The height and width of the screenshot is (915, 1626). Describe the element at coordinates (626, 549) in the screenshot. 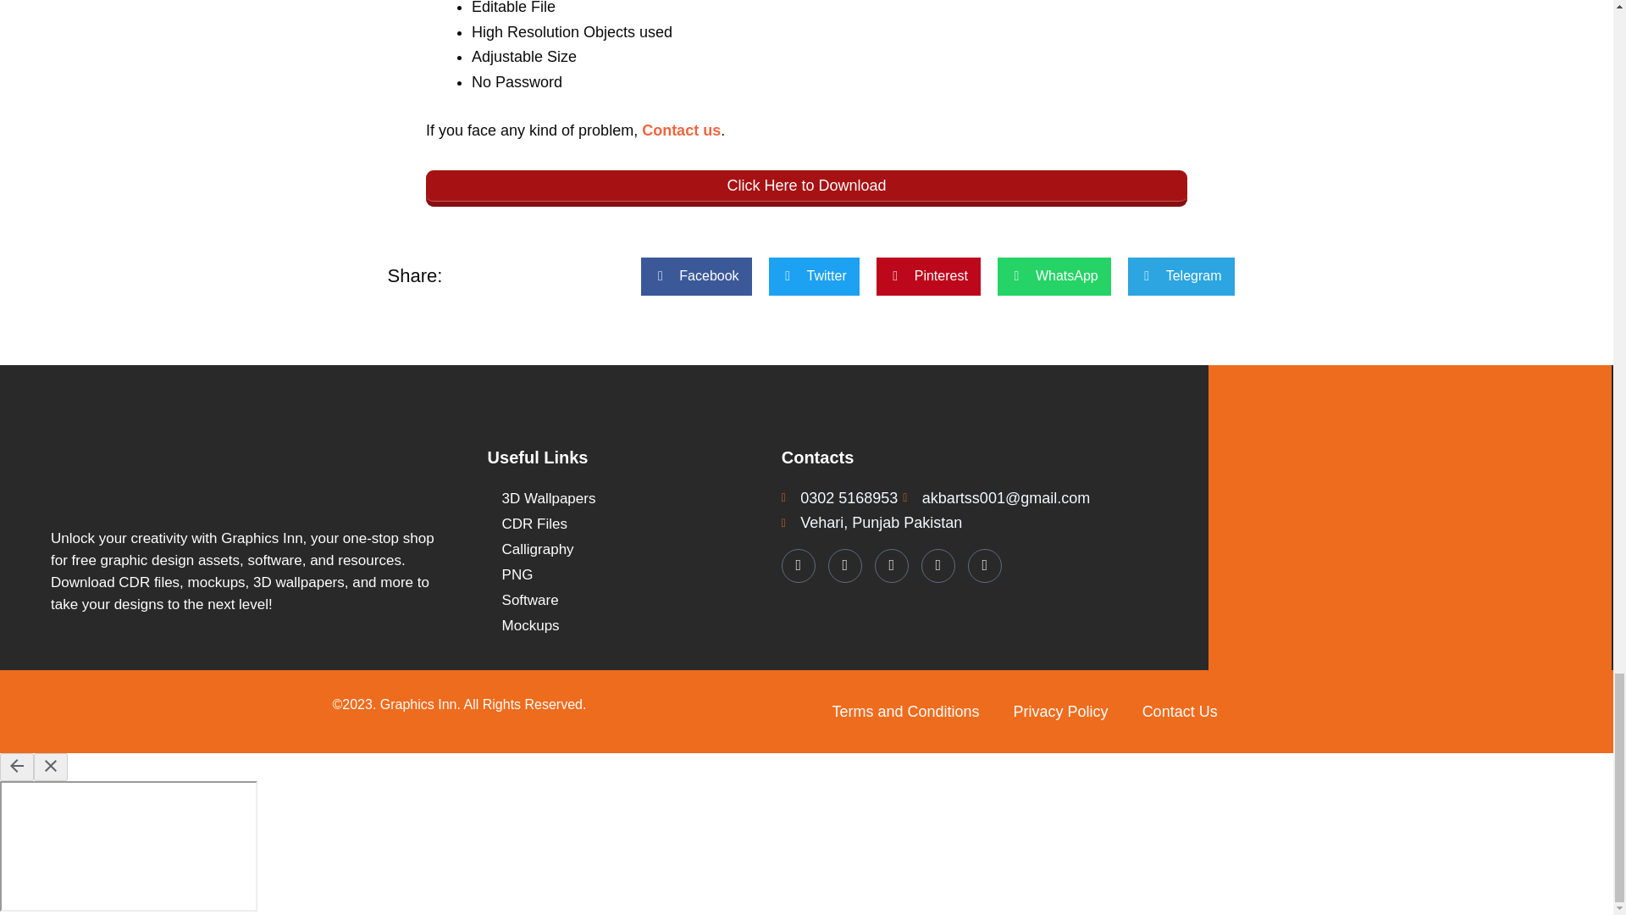

I see `Calligraphy` at that location.